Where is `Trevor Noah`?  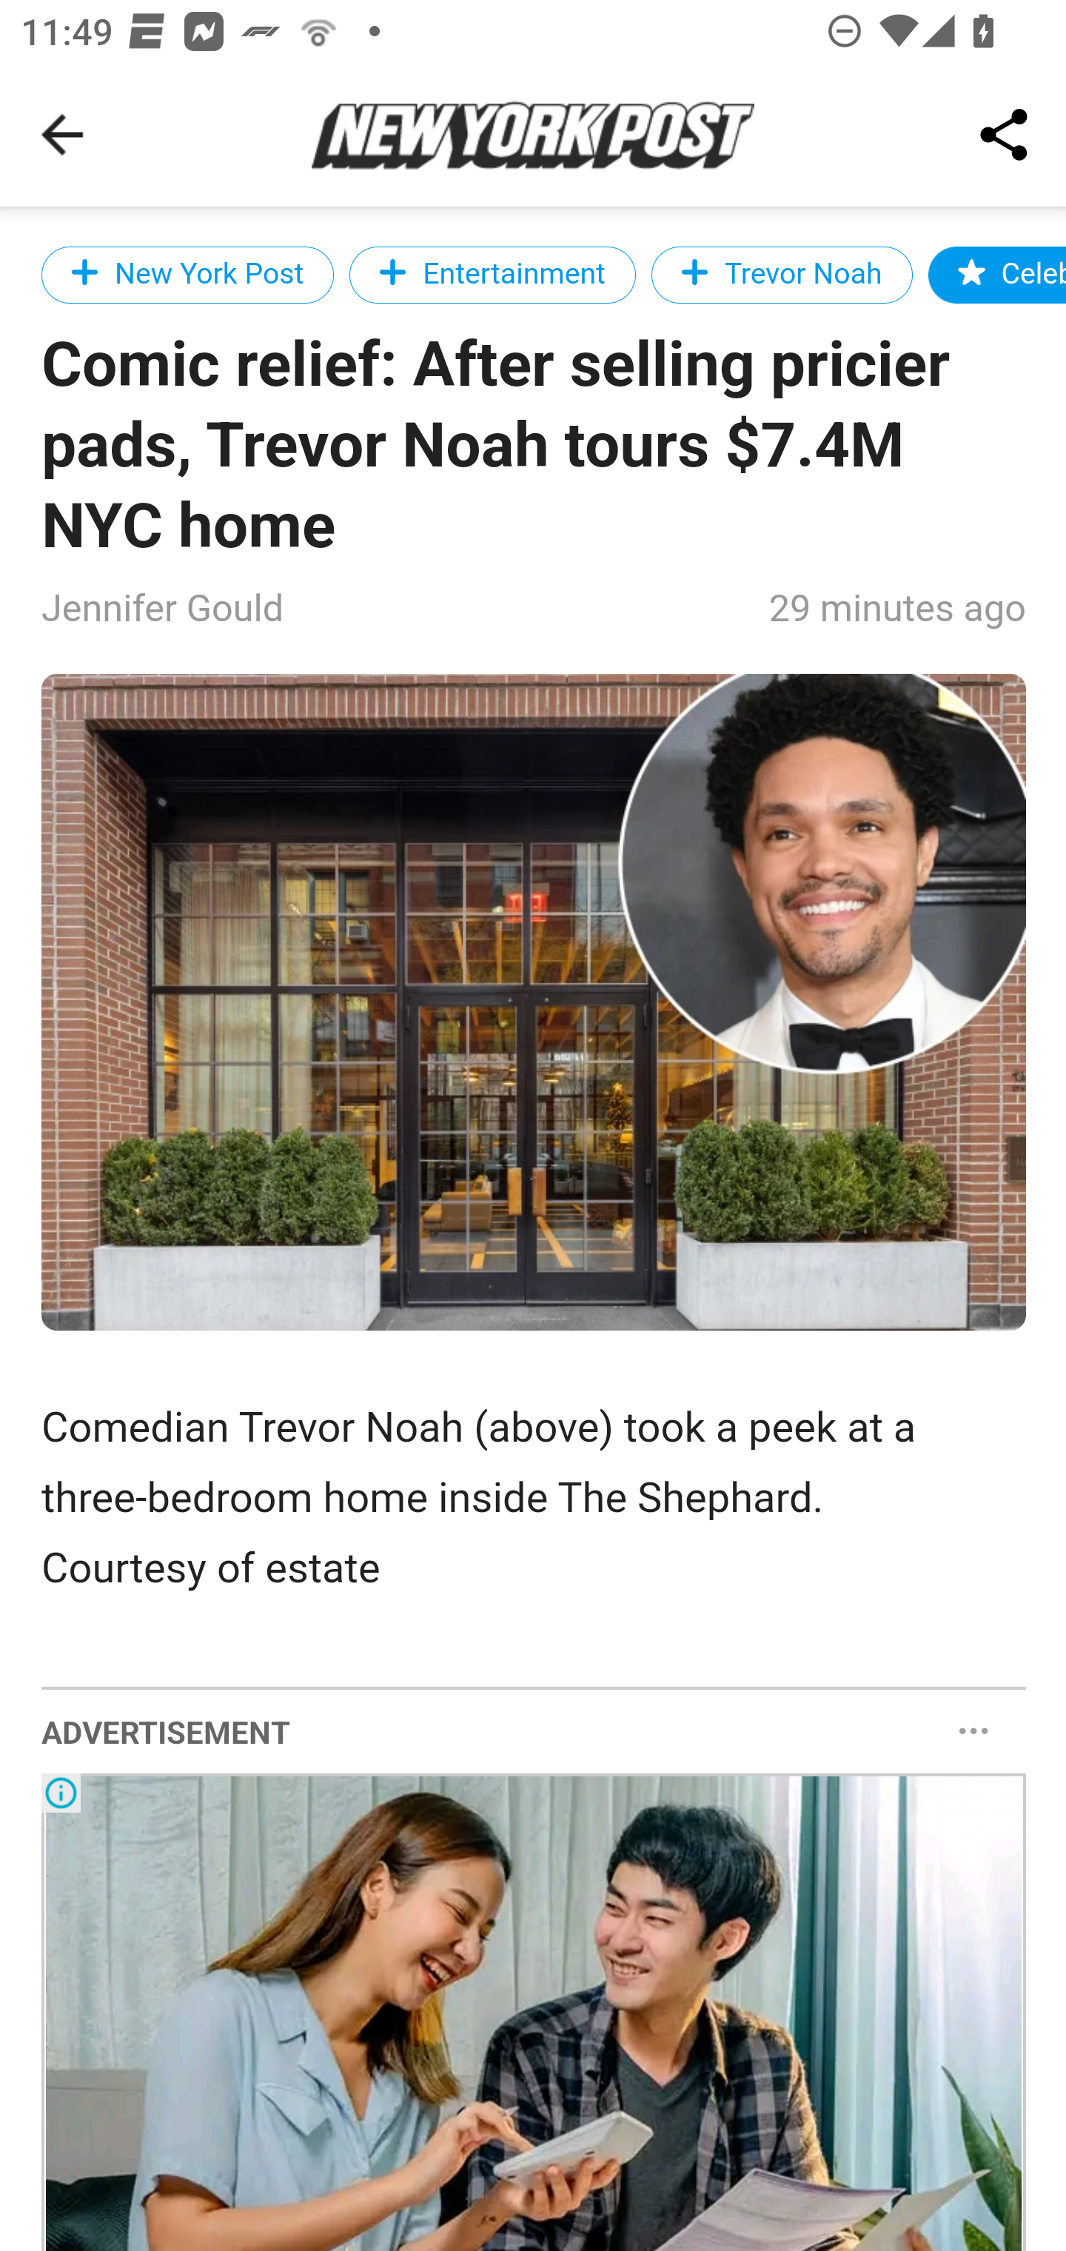 Trevor Noah is located at coordinates (782, 274).